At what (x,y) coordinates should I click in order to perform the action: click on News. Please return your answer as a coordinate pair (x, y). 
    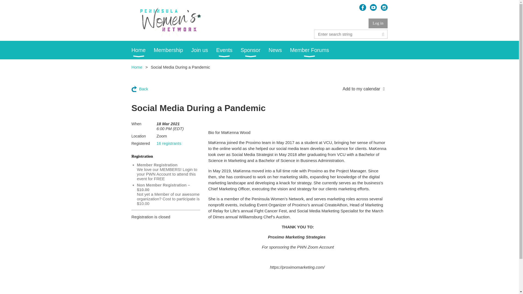
    Looking at the image, I should click on (279, 50).